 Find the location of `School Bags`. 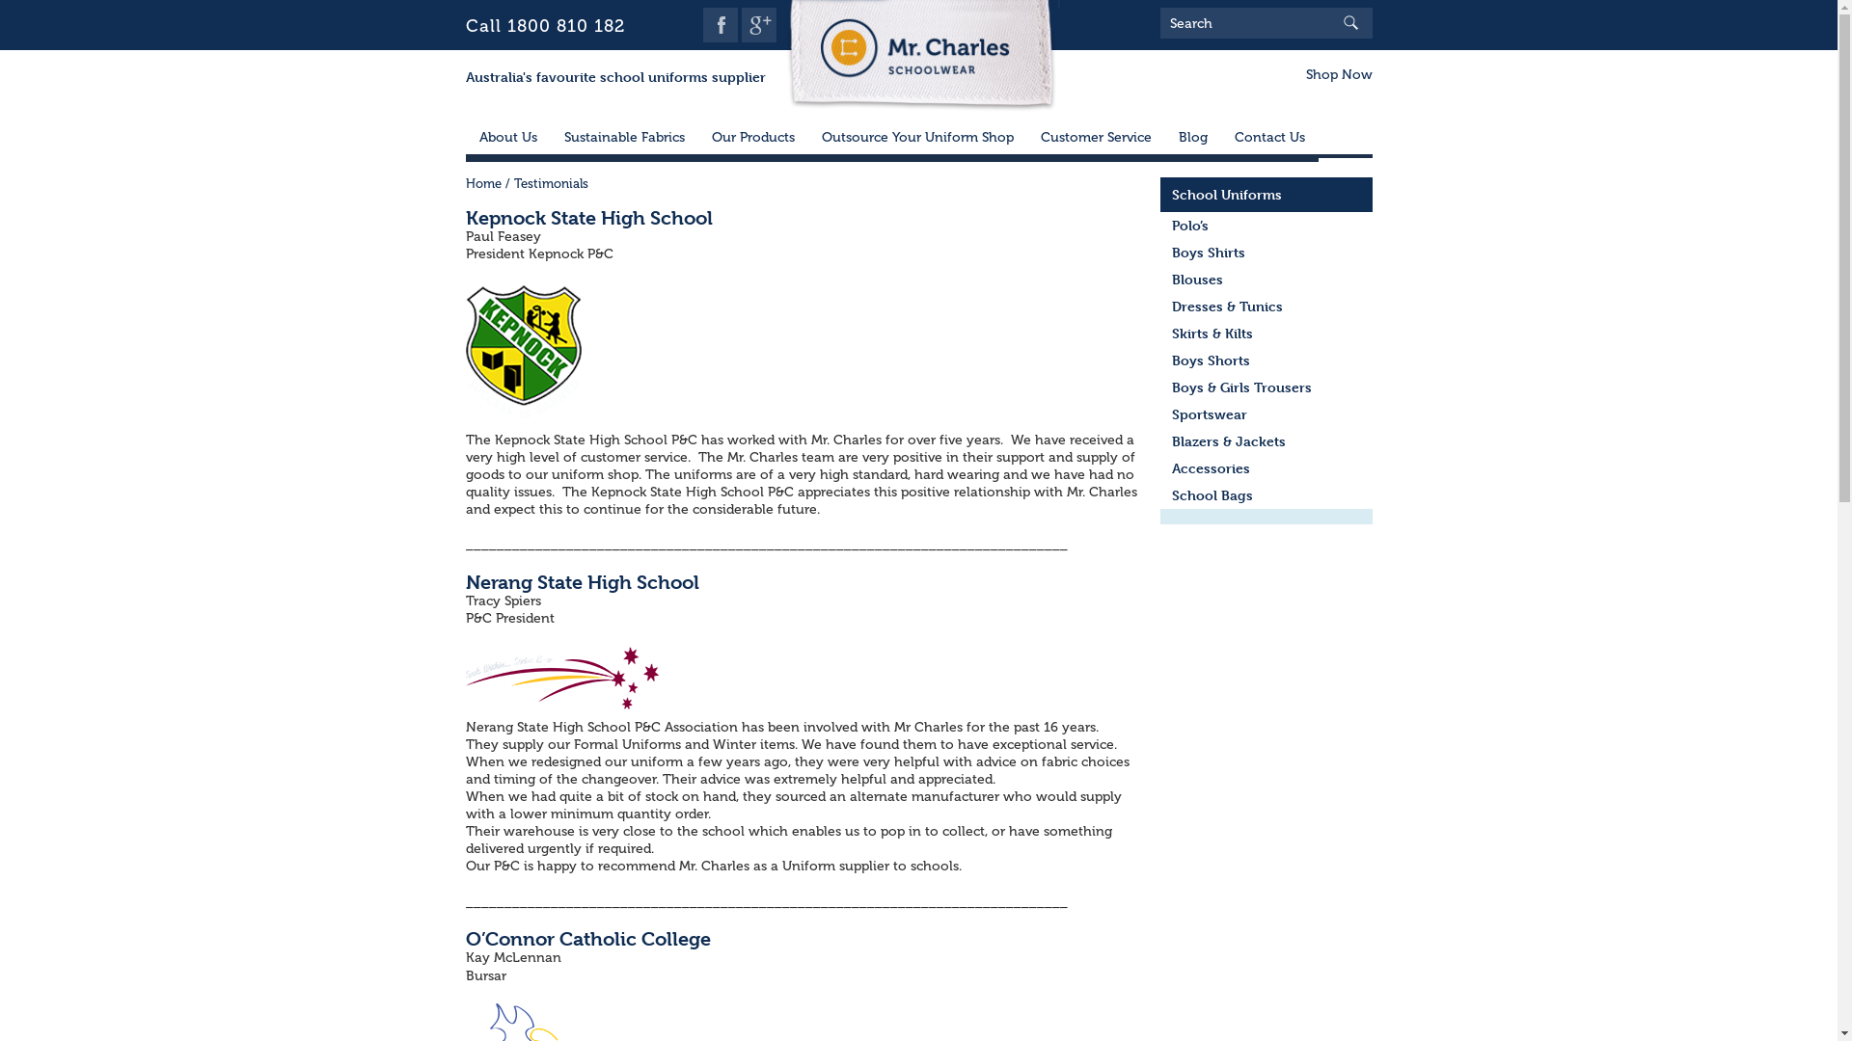

School Bags is located at coordinates (1266, 495).